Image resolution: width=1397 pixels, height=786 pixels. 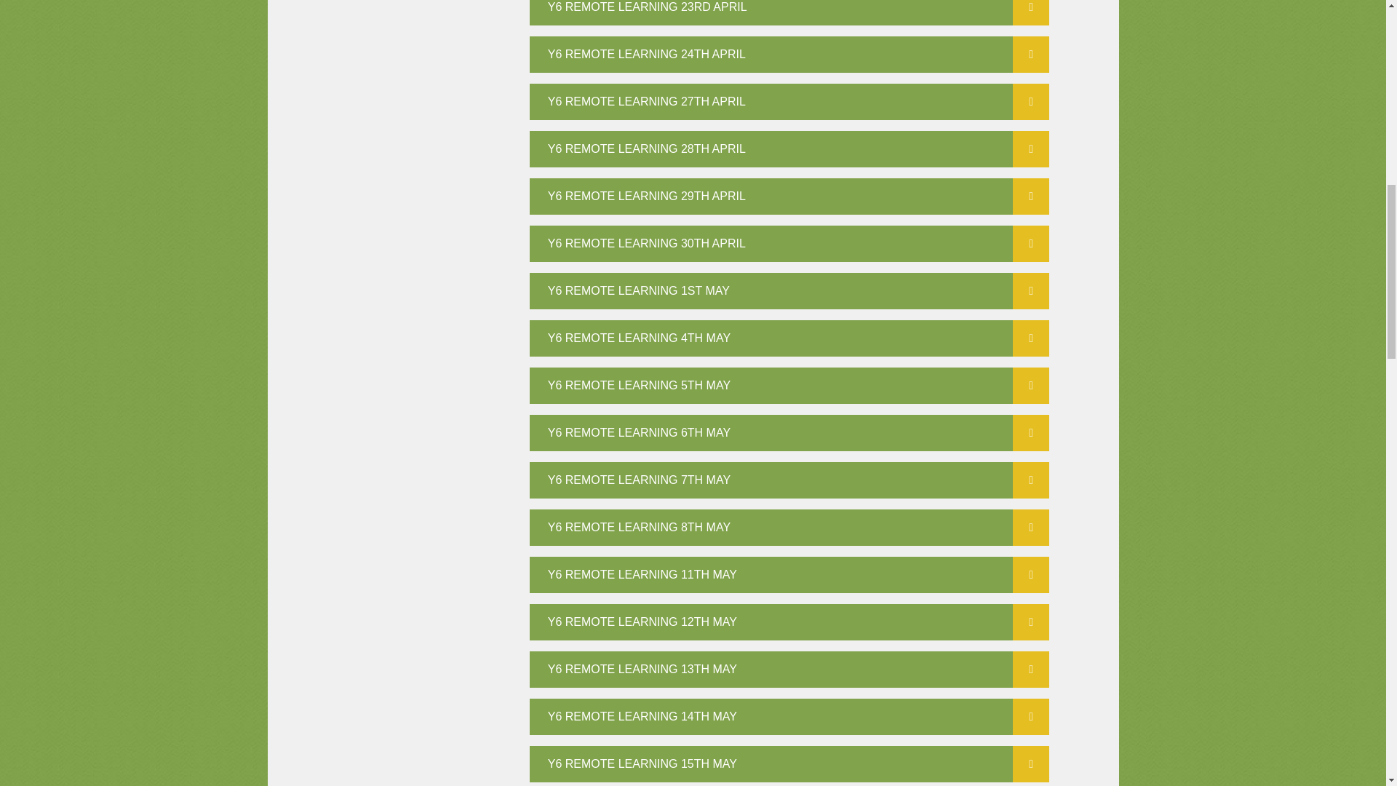 I want to click on Download, so click(x=1030, y=338).